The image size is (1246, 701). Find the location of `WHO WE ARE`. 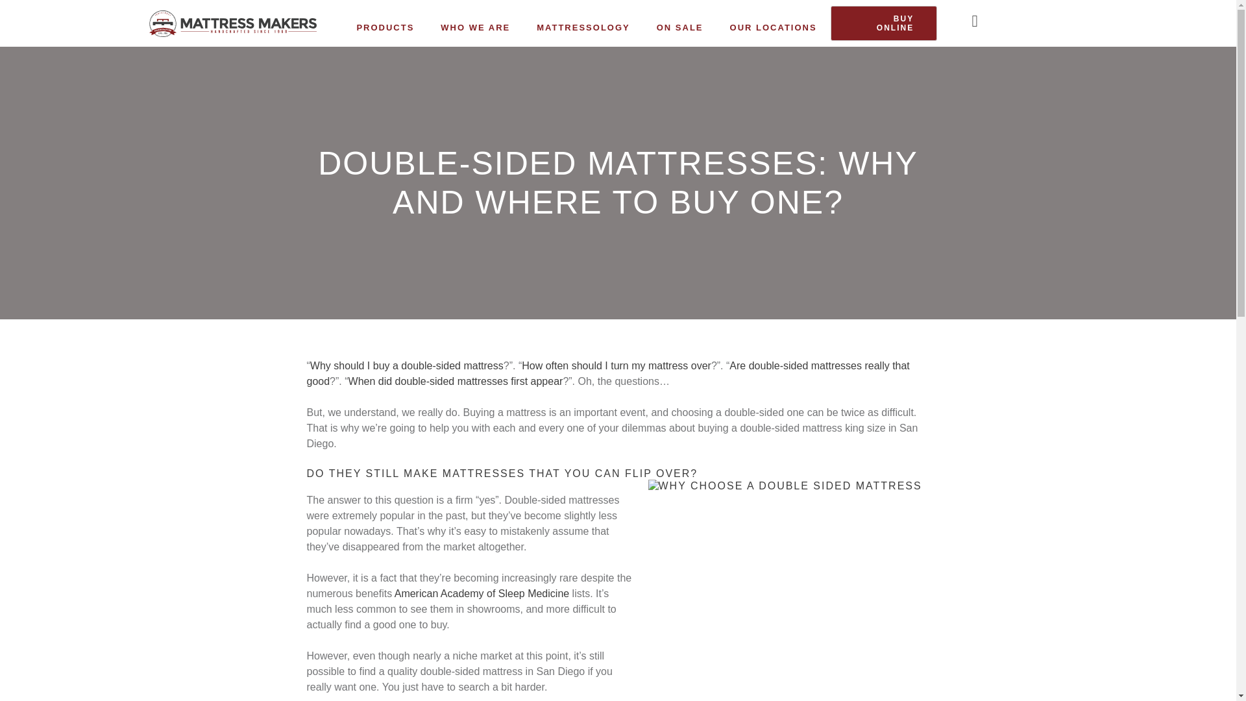

WHO WE ARE is located at coordinates (475, 27).